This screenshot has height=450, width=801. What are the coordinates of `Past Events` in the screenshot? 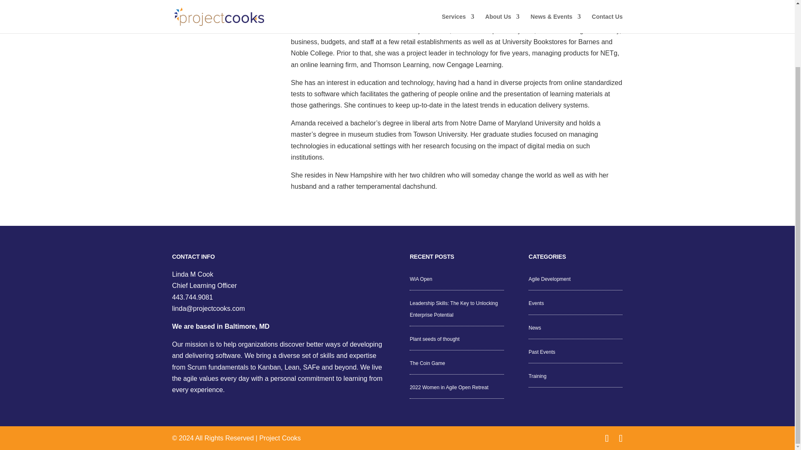 It's located at (542, 352).